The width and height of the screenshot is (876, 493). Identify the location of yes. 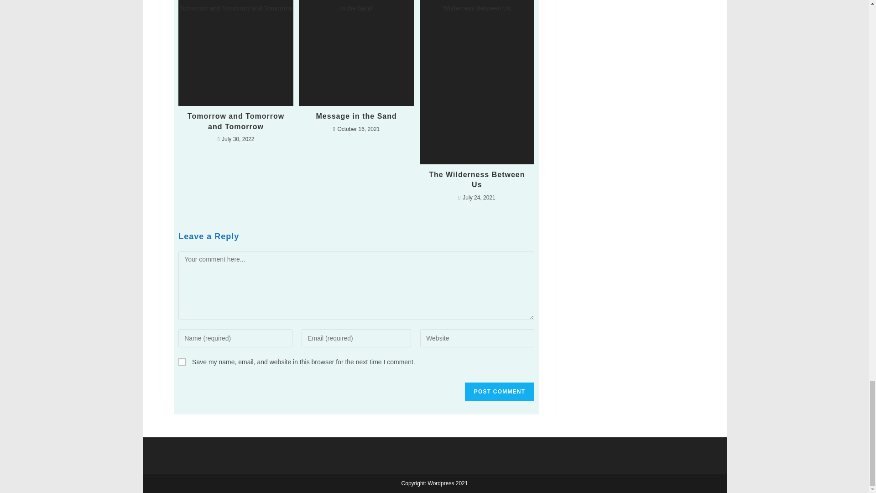
(182, 362).